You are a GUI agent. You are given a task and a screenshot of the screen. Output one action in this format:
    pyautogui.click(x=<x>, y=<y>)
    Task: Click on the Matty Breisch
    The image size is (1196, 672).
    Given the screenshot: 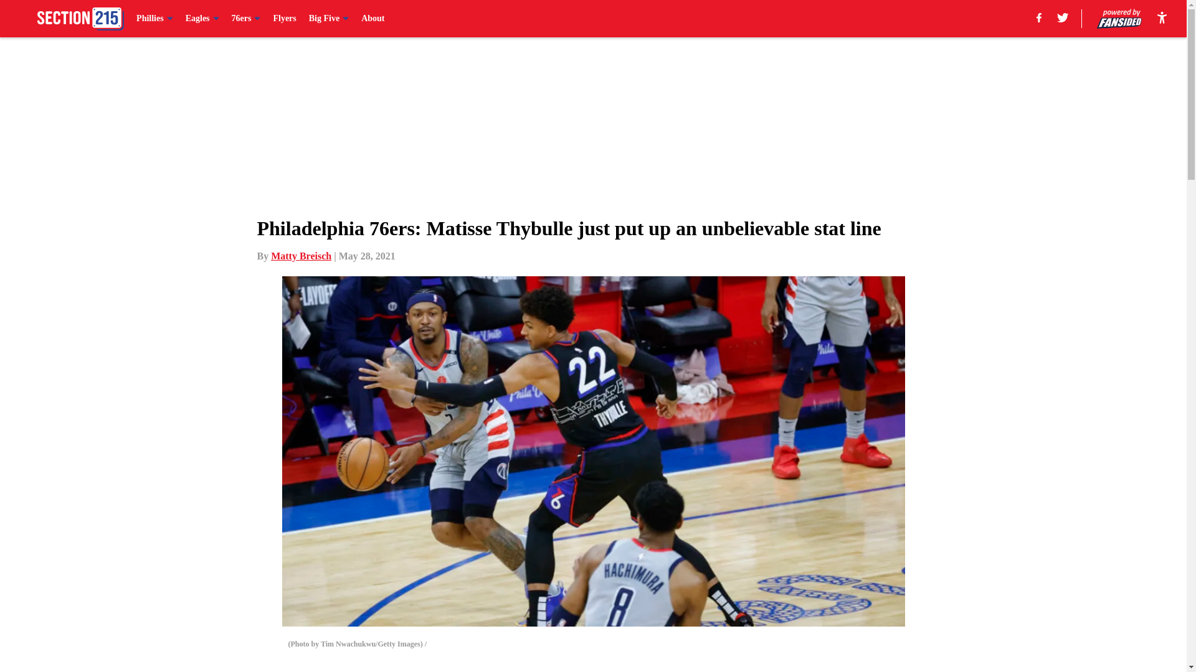 What is the action you would take?
    pyautogui.click(x=301, y=256)
    